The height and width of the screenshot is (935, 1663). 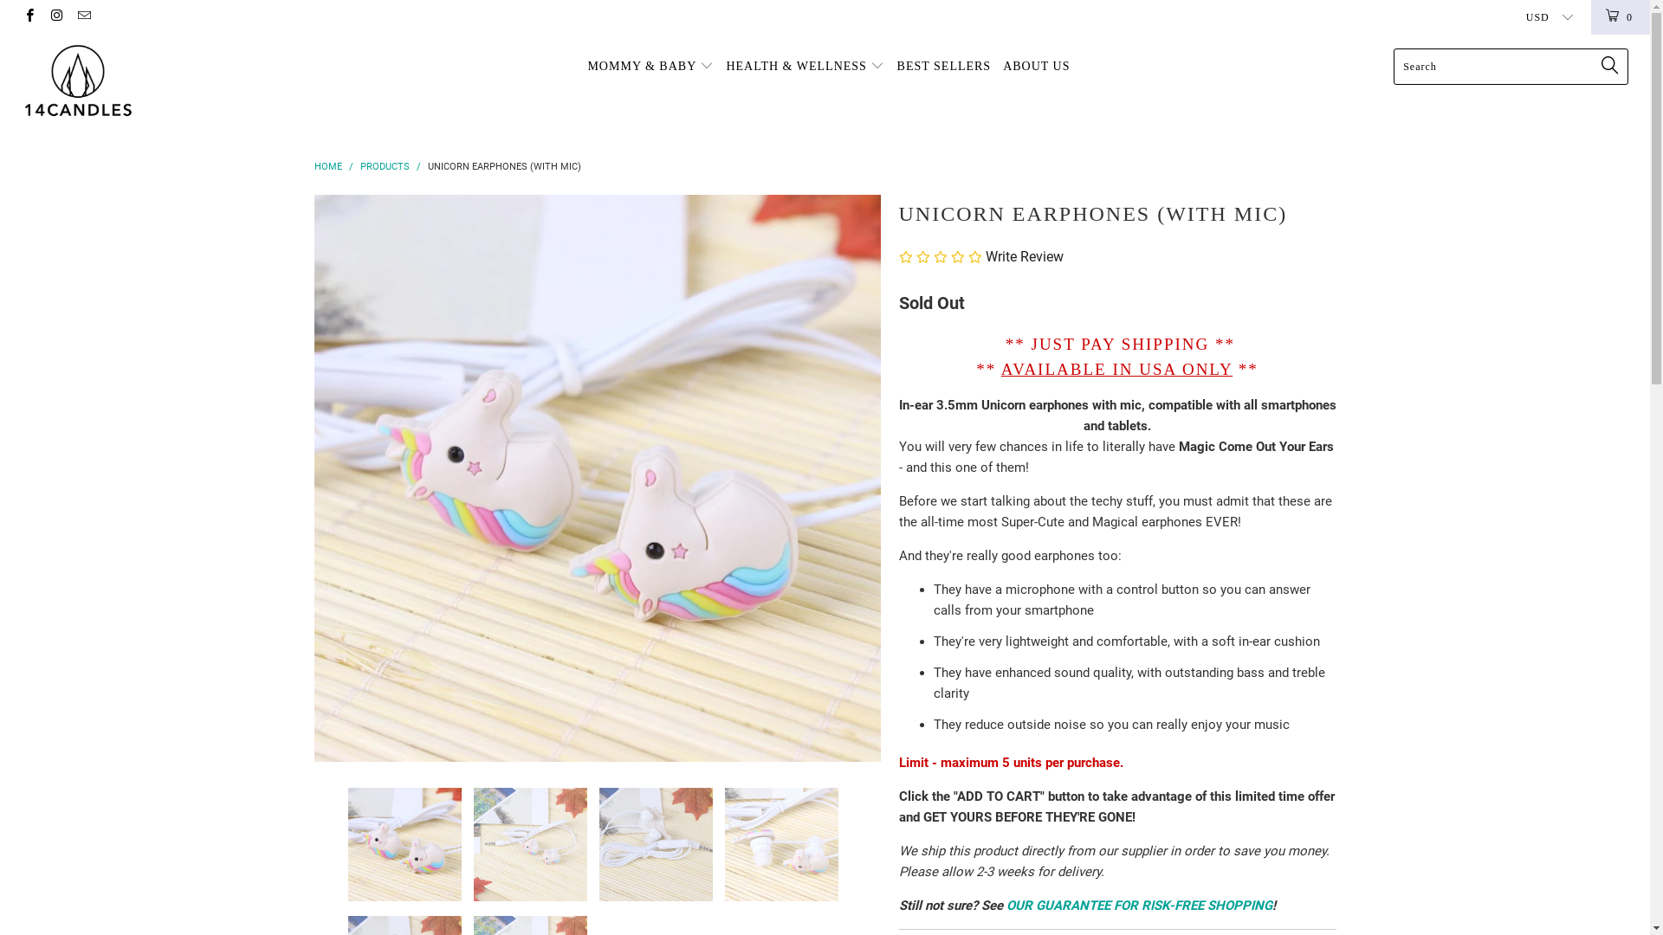 What do you see at coordinates (29, 17) in the screenshot?
I see `14Candles on Facebook` at bounding box center [29, 17].